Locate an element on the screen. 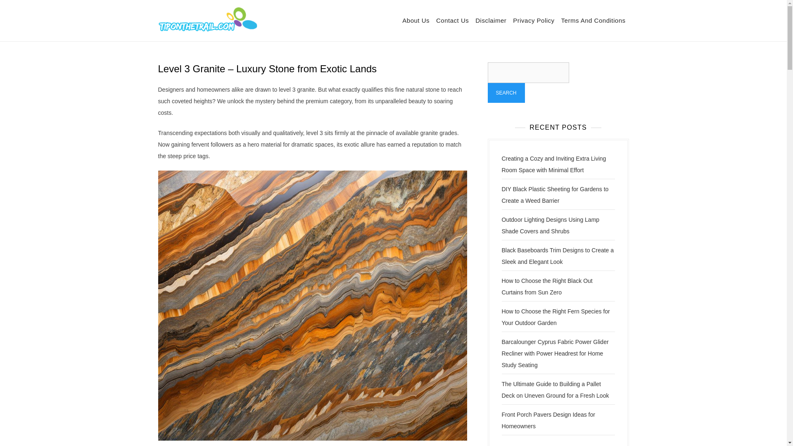  SEARCH is located at coordinates (506, 93).